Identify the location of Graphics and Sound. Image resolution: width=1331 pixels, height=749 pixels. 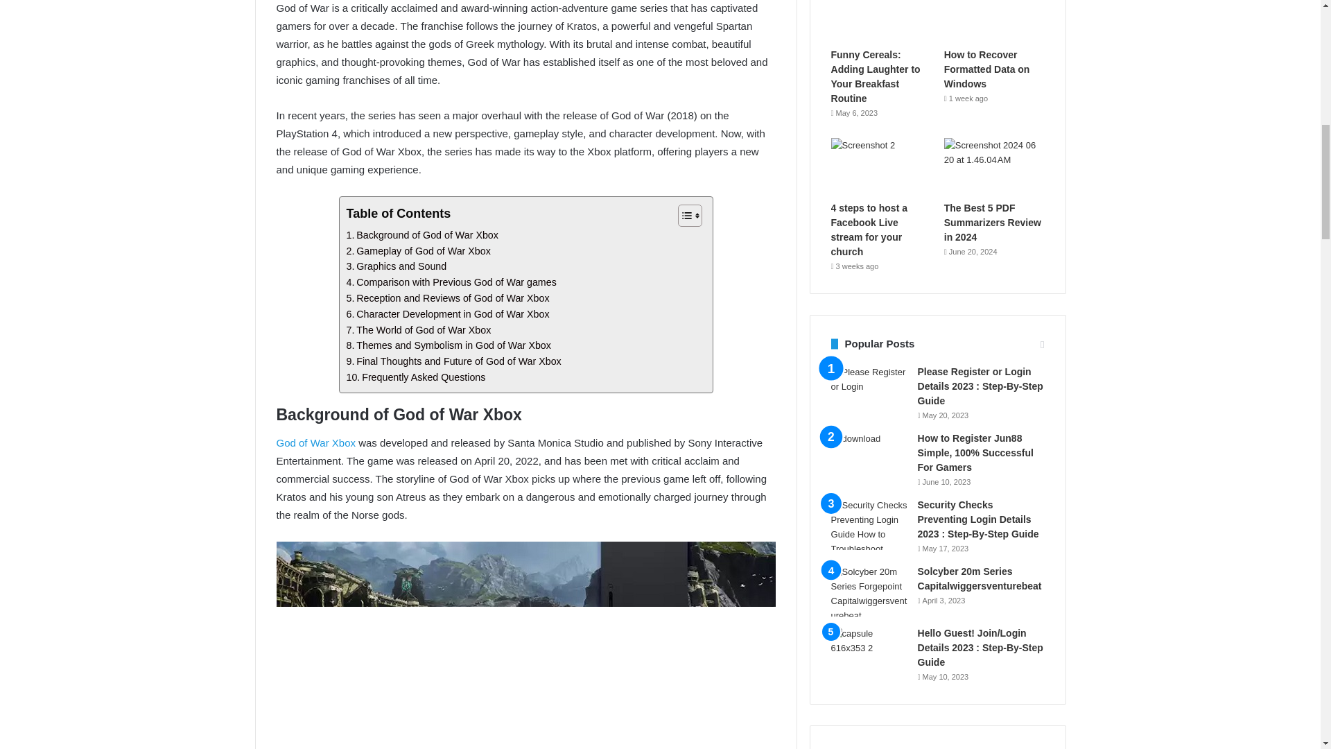
(397, 266).